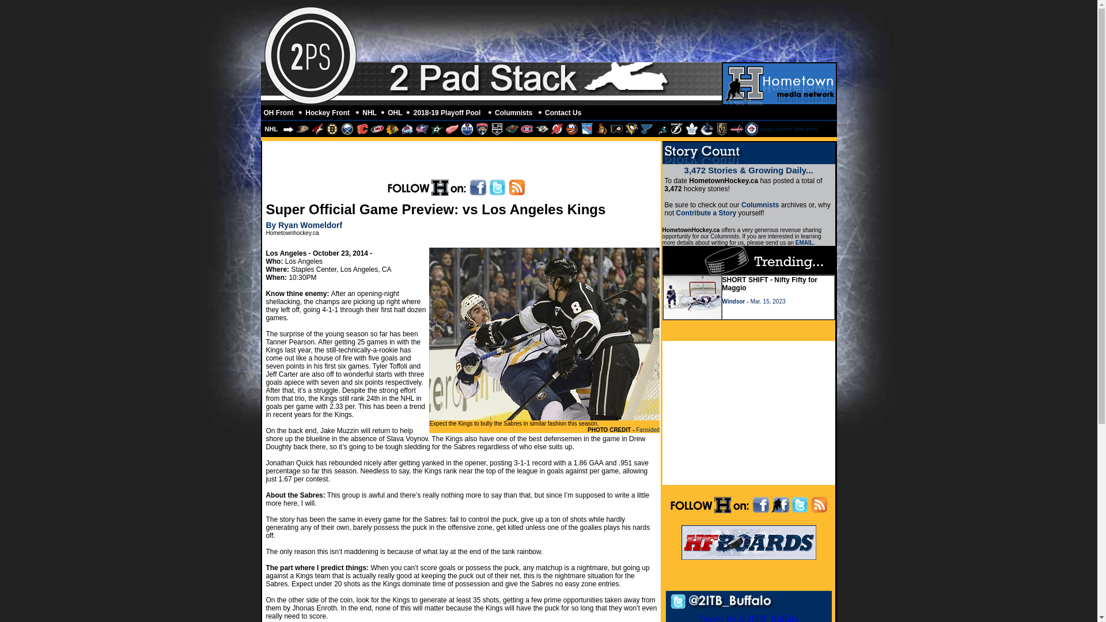  I want to click on OH Front, so click(279, 113).